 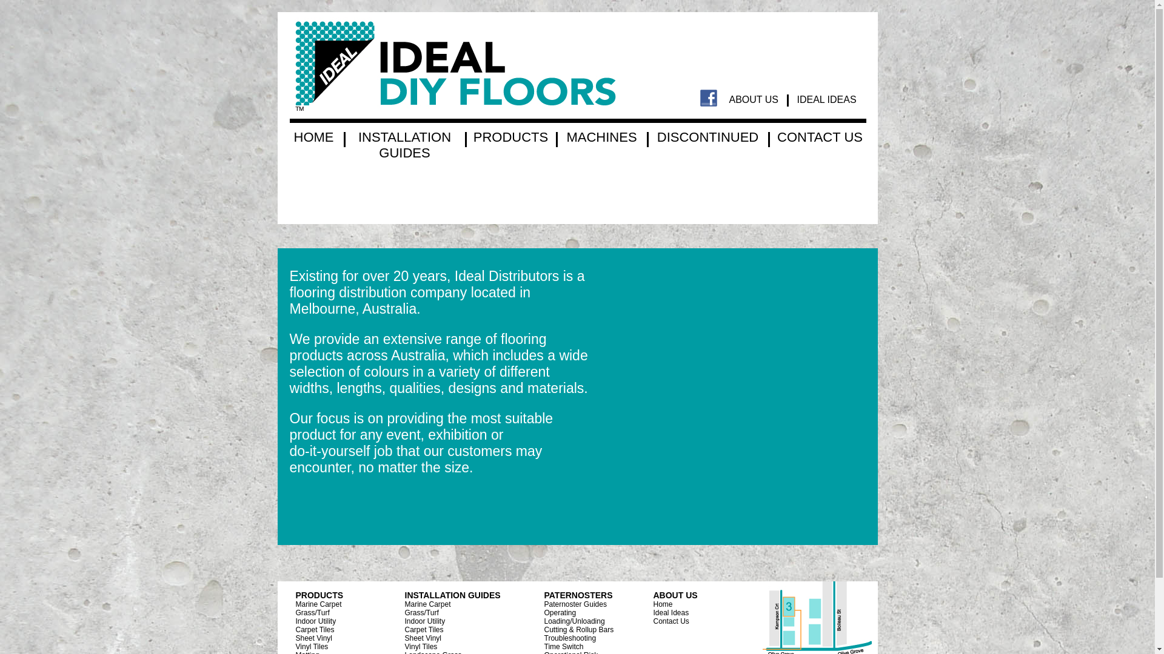 What do you see at coordinates (672, 612) in the screenshot?
I see `Ideal Ideas` at bounding box center [672, 612].